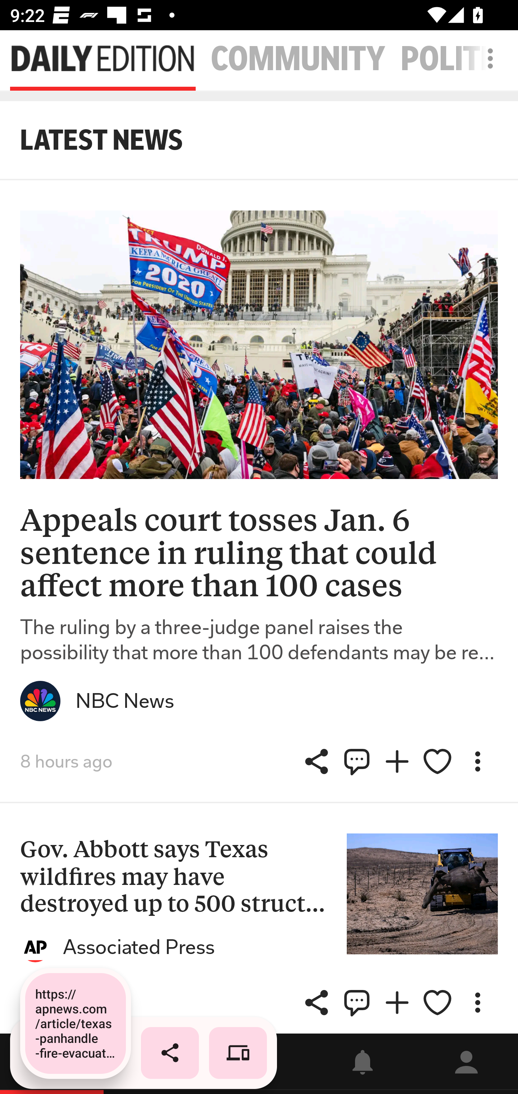 The width and height of the screenshot is (518, 1094). Describe the element at coordinates (317, 1003) in the screenshot. I see `Share` at that location.